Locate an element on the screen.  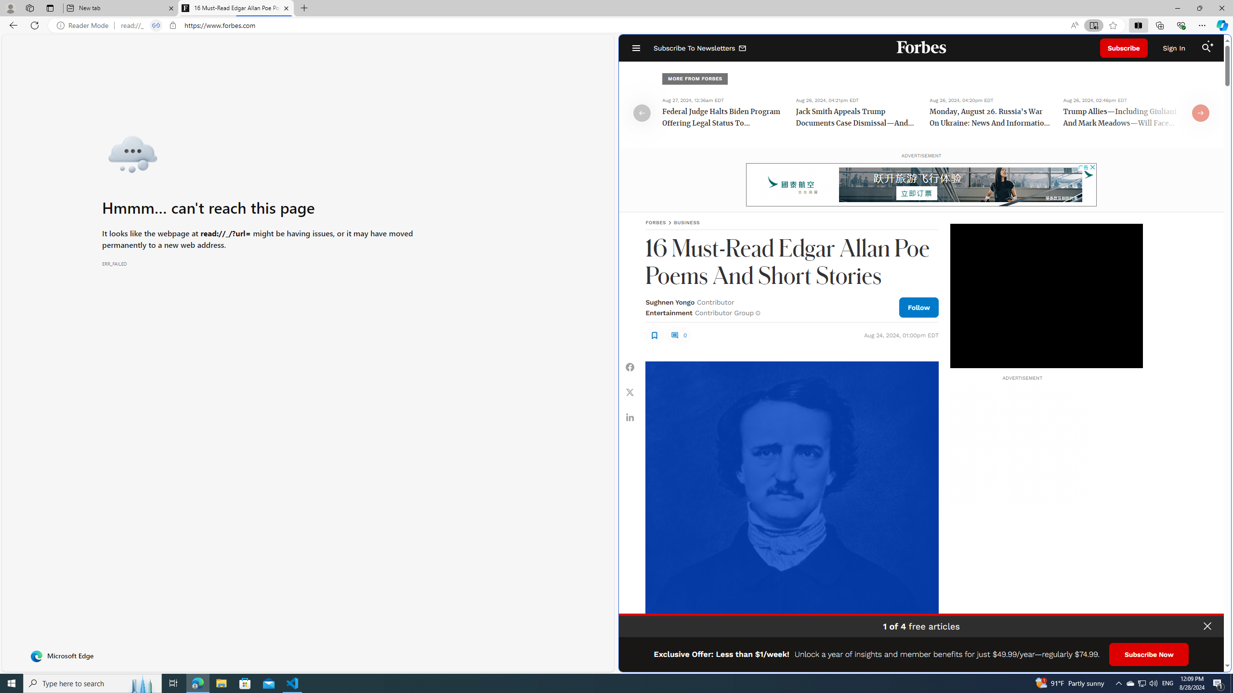
Class: close-button unbutton is located at coordinates (1207, 626).